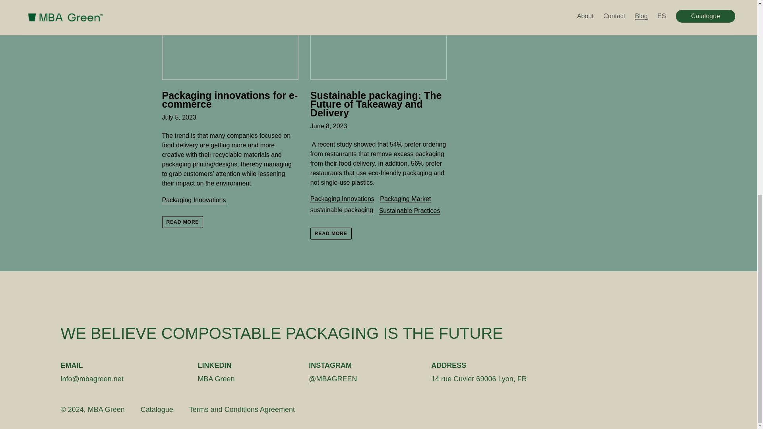 The image size is (763, 429). I want to click on Sustainable Practices, so click(409, 211).